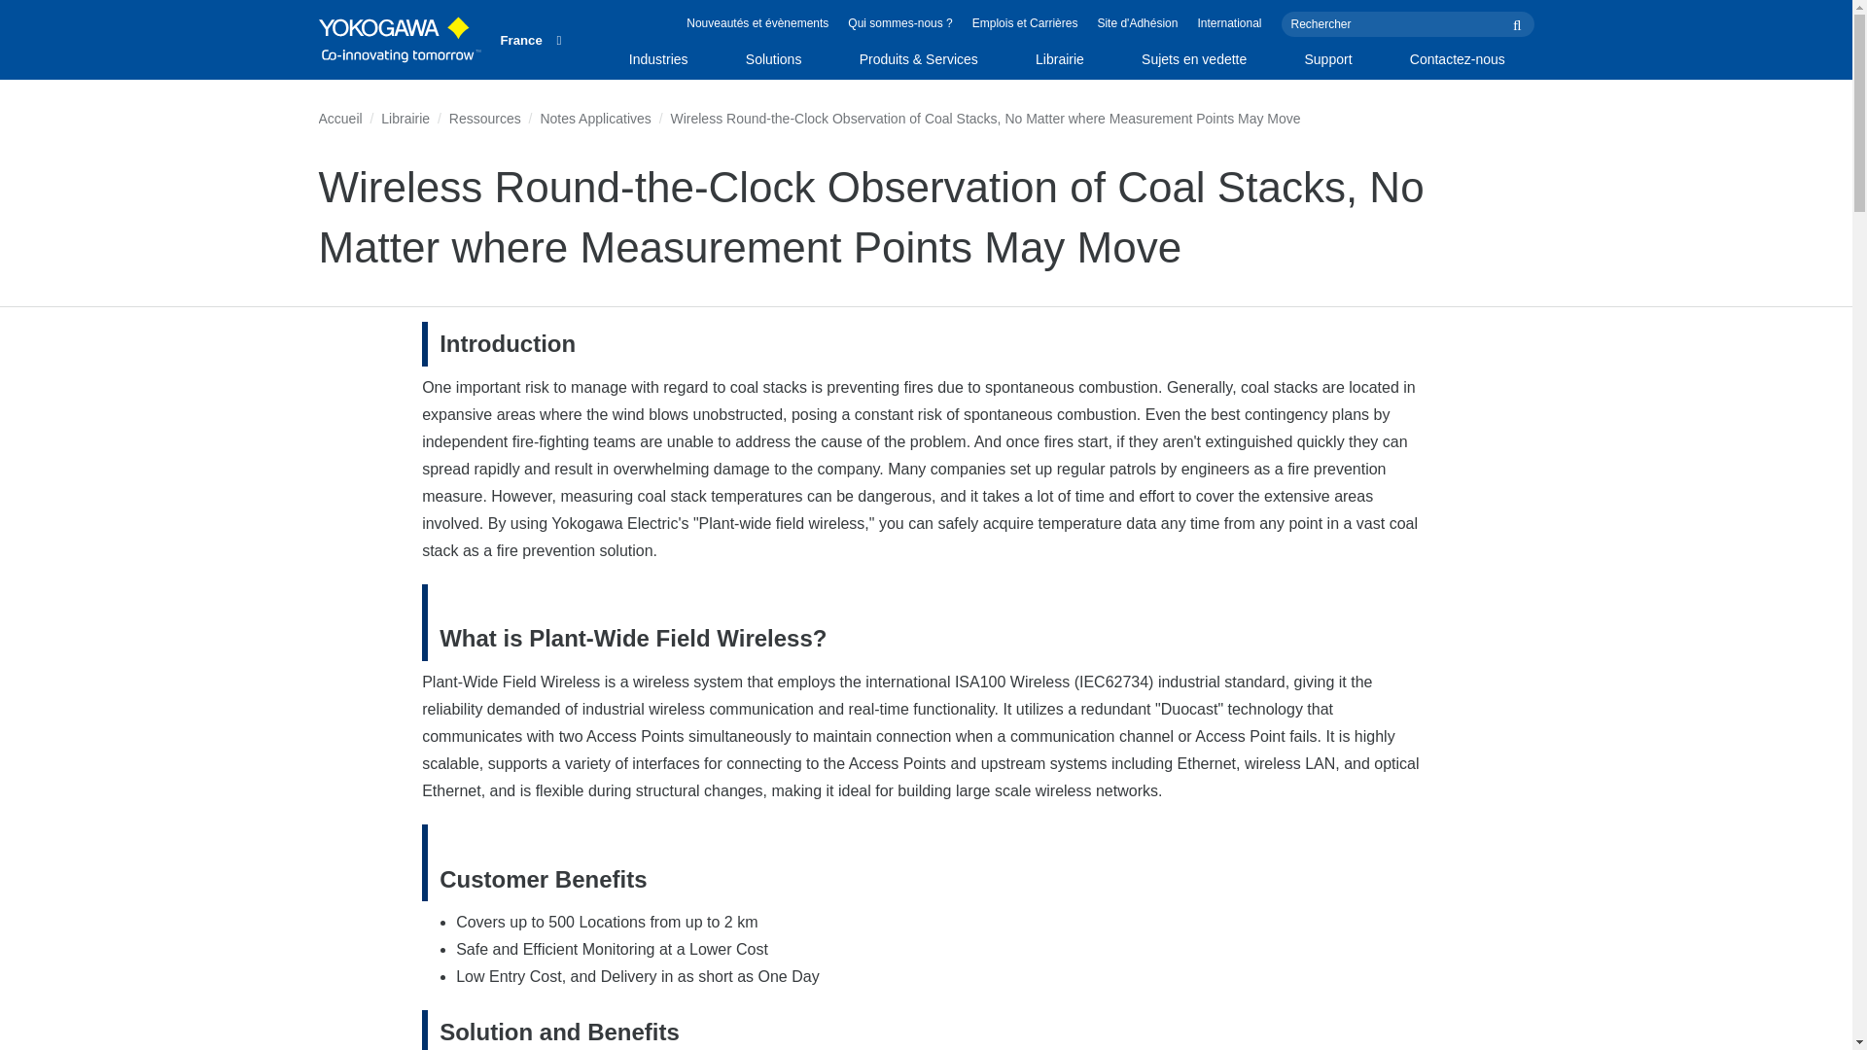 Image resolution: width=1867 pixels, height=1050 pixels. I want to click on Librairie, so click(1059, 64).